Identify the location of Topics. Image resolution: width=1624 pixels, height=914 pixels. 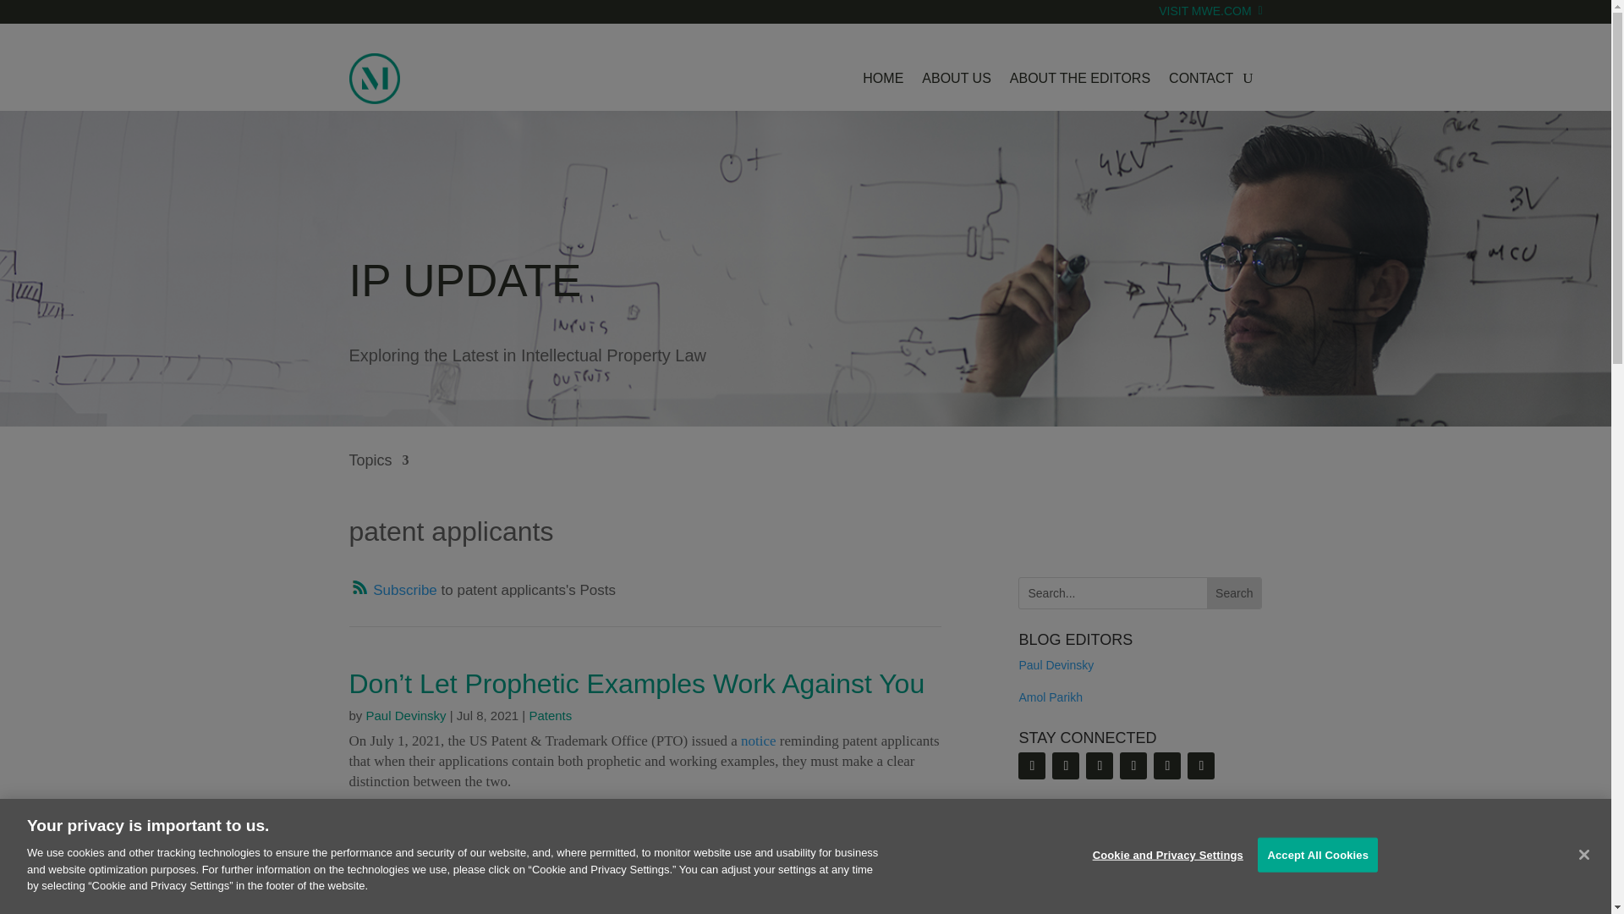
(379, 472).